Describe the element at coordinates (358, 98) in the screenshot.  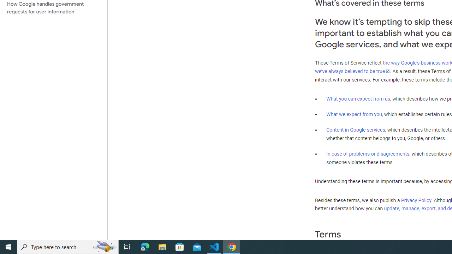
I see `What you can expect from us` at that location.